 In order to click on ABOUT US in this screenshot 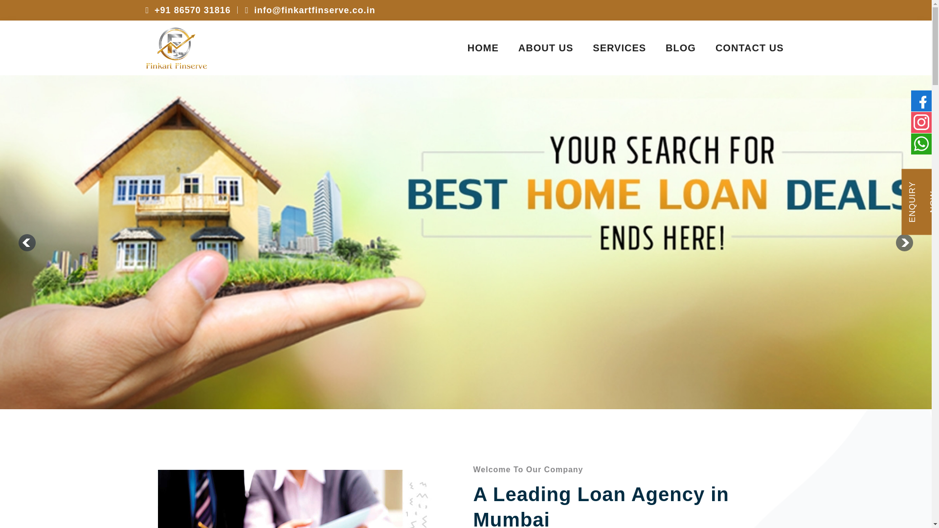, I will do `click(921, 143)`.